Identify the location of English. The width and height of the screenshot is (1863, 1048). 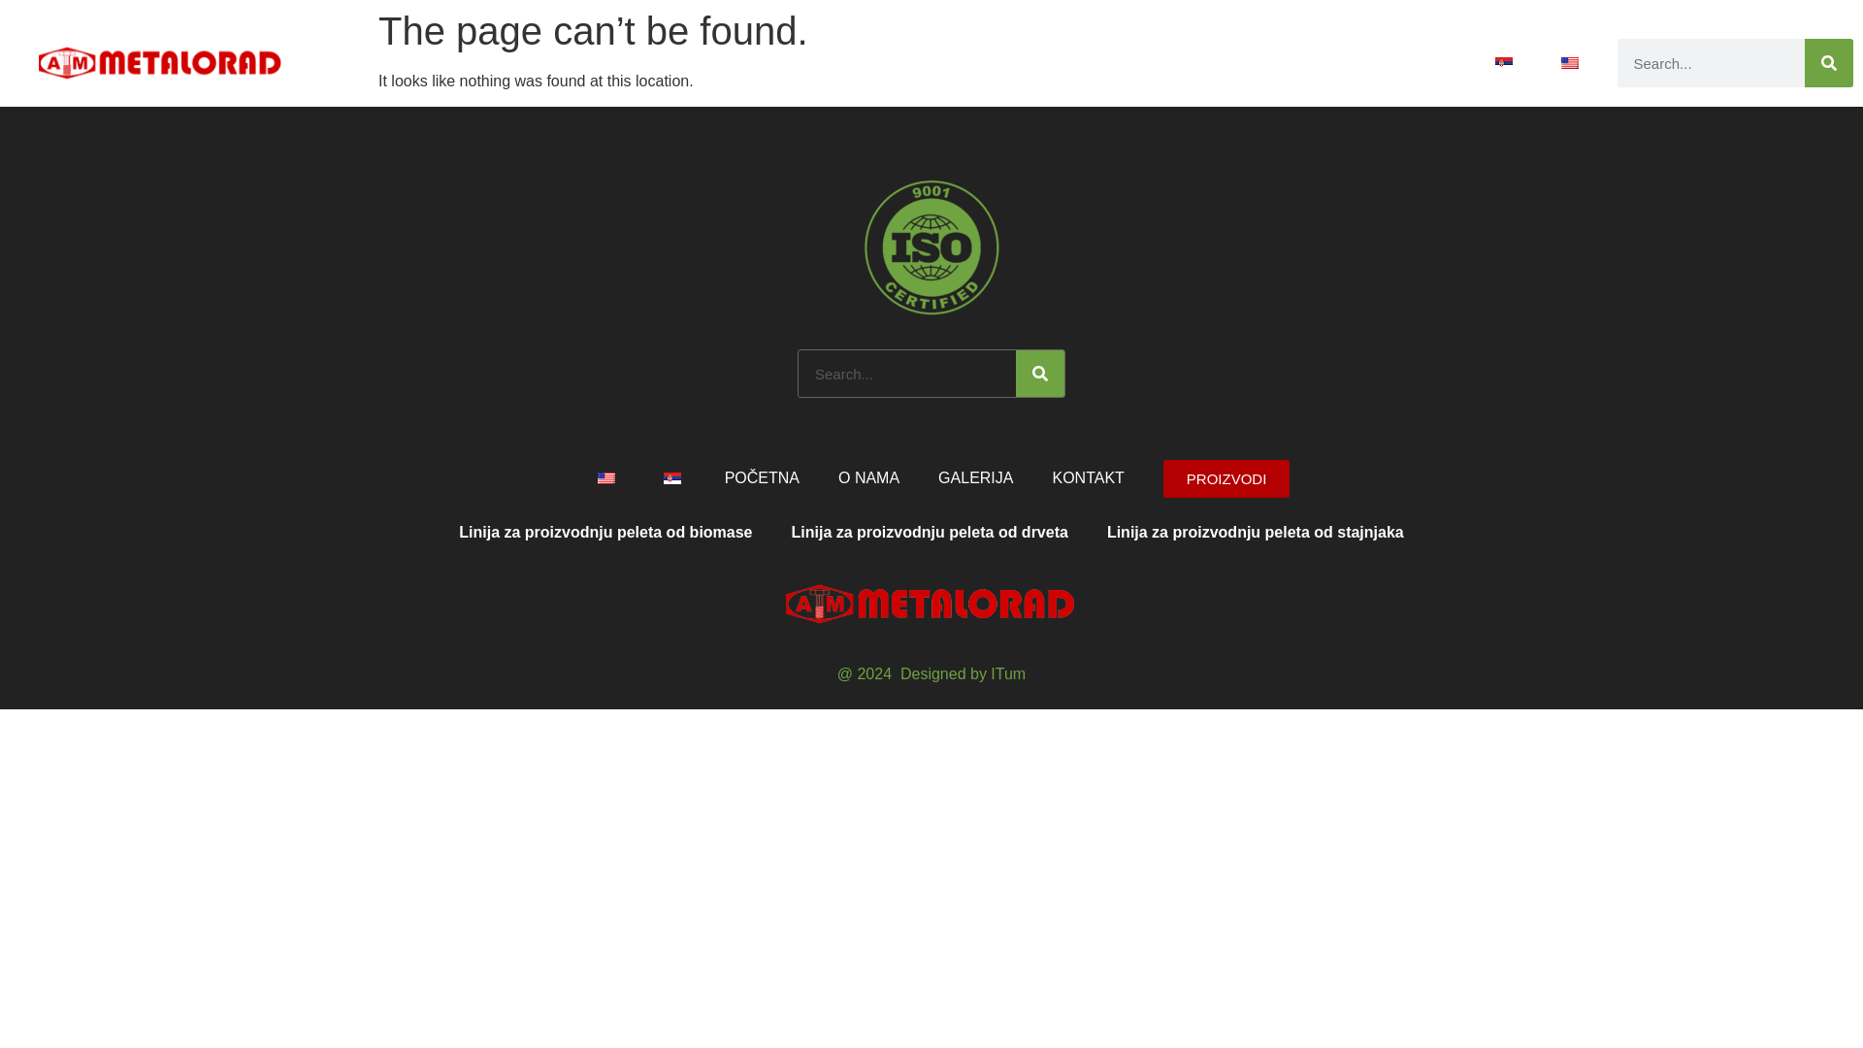
(1569, 63).